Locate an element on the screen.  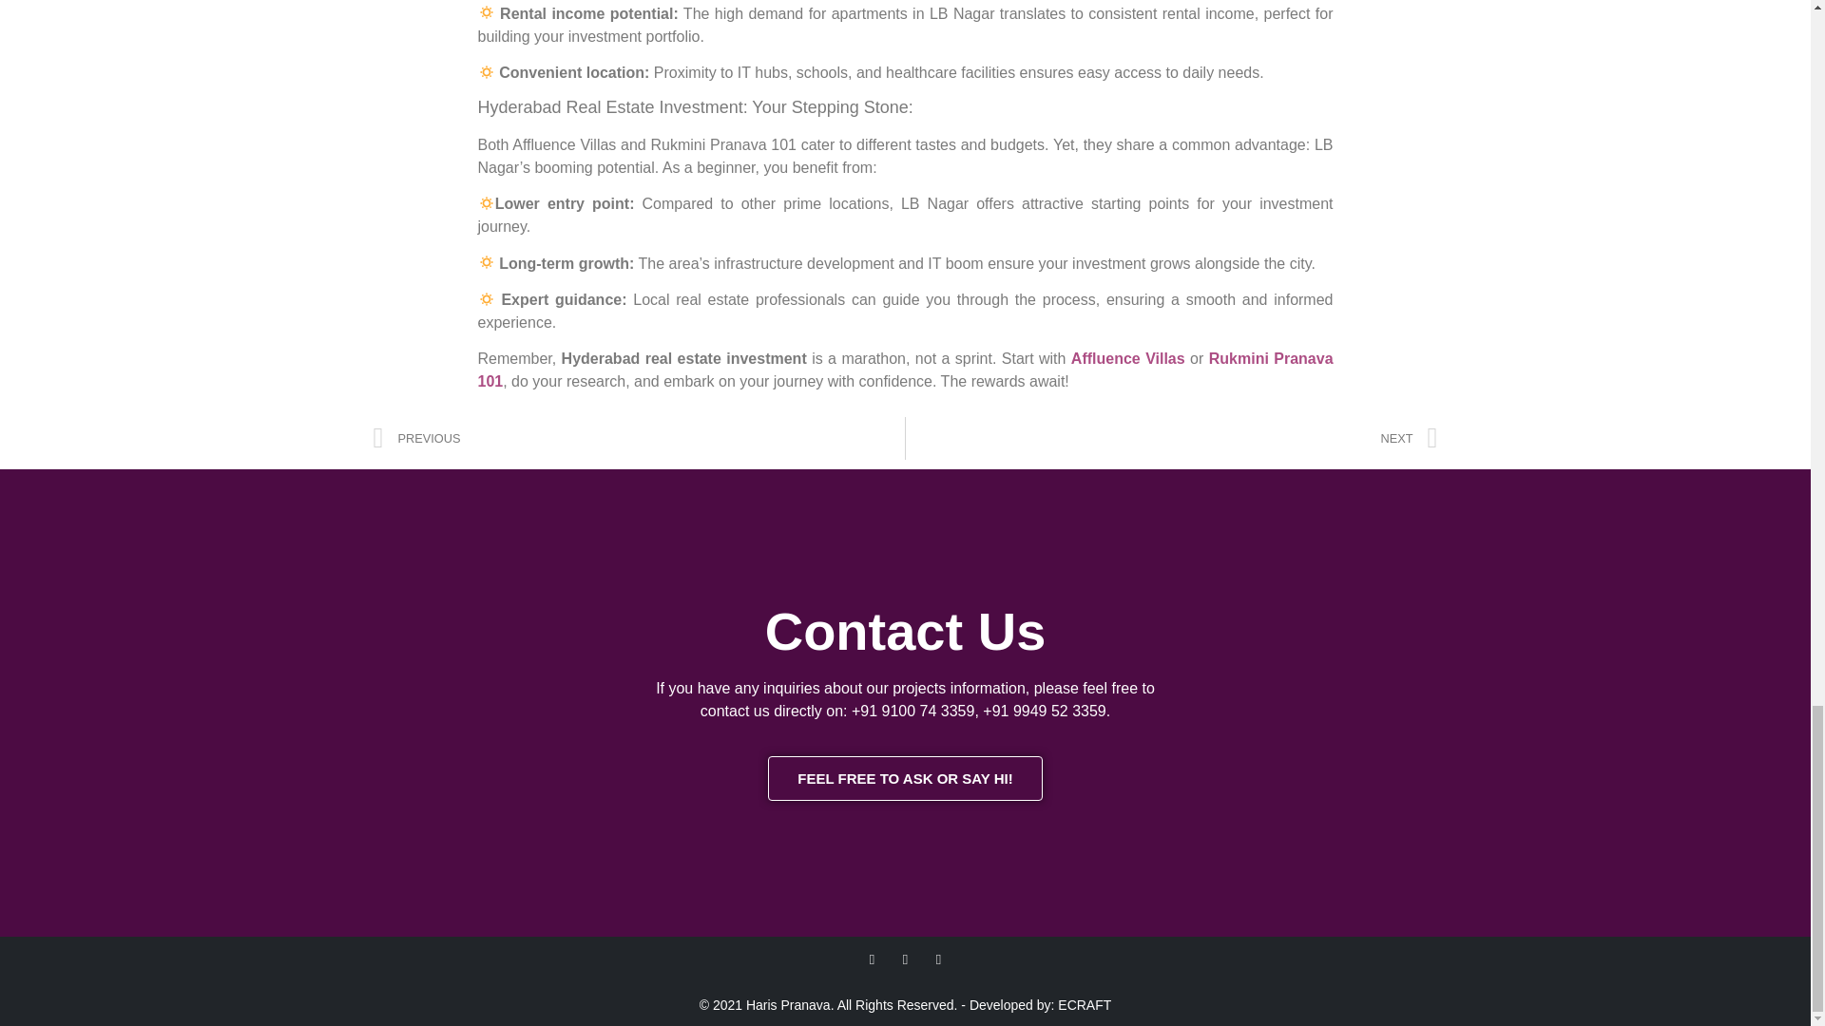
NEXT is located at coordinates (1171, 437).